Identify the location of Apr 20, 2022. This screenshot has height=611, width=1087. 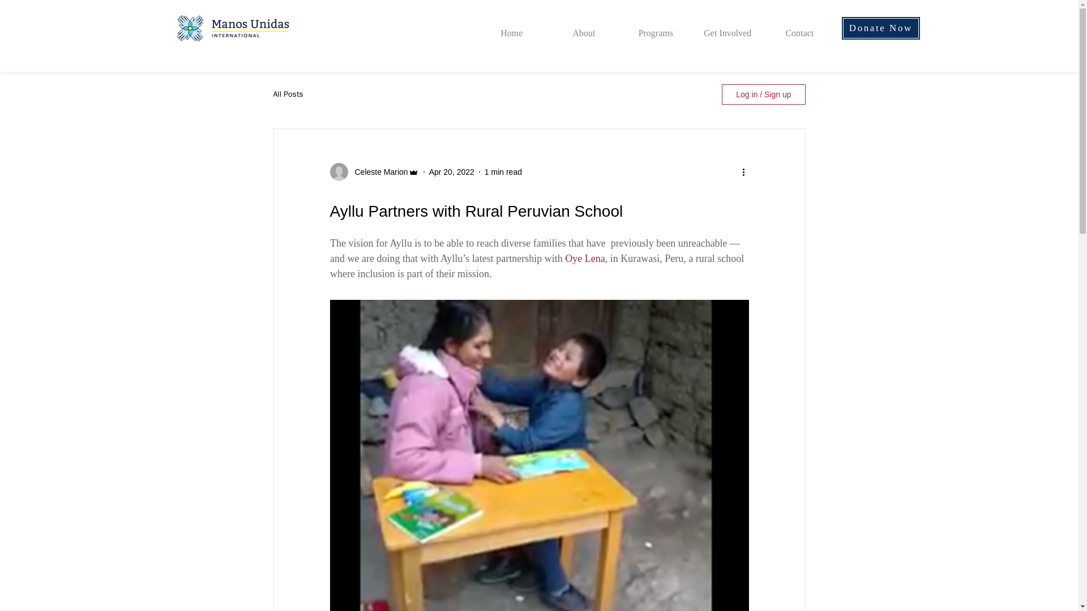
(452, 172).